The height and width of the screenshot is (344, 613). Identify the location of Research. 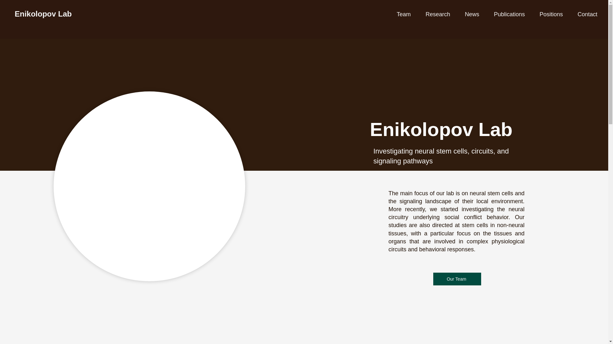
(437, 14).